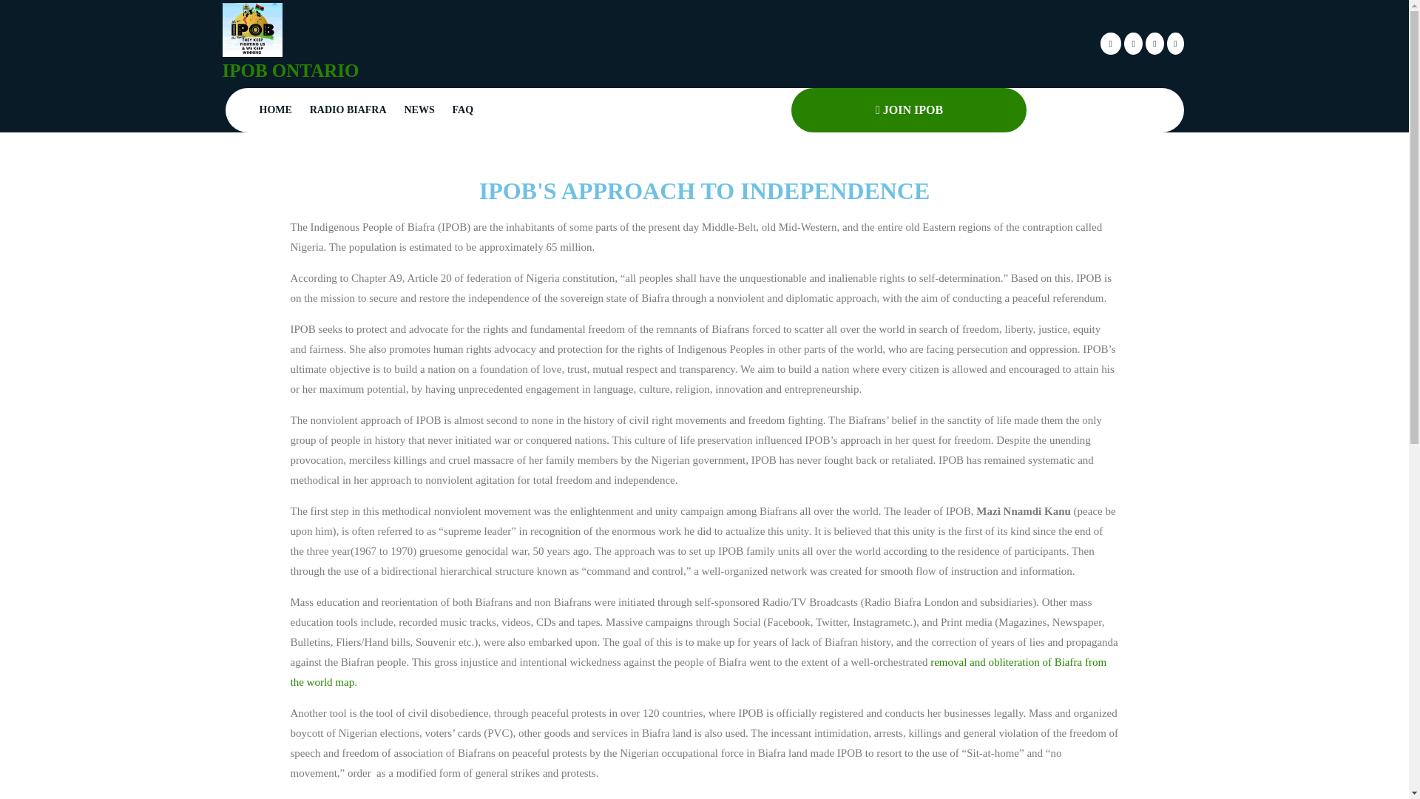 This screenshot has width=1420, height=799. What do you see at coordinates (274, 109) in the screenshot?
I see `HOME` at bounding box center [274, 109].